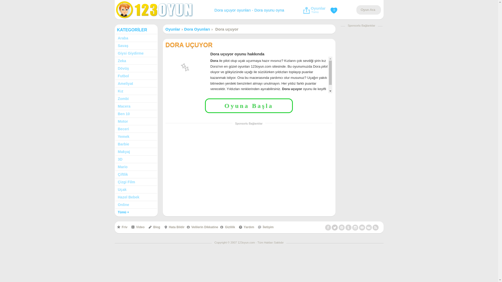  I want to click on Barbie, so click(136, 144).